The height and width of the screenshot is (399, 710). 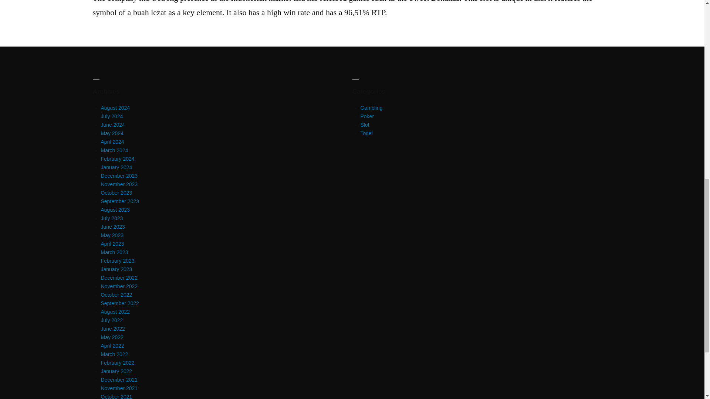 What do you see at coordinates (112, 218) in the screenshot?
I see `July 2023` at bounding box center [112, 218].